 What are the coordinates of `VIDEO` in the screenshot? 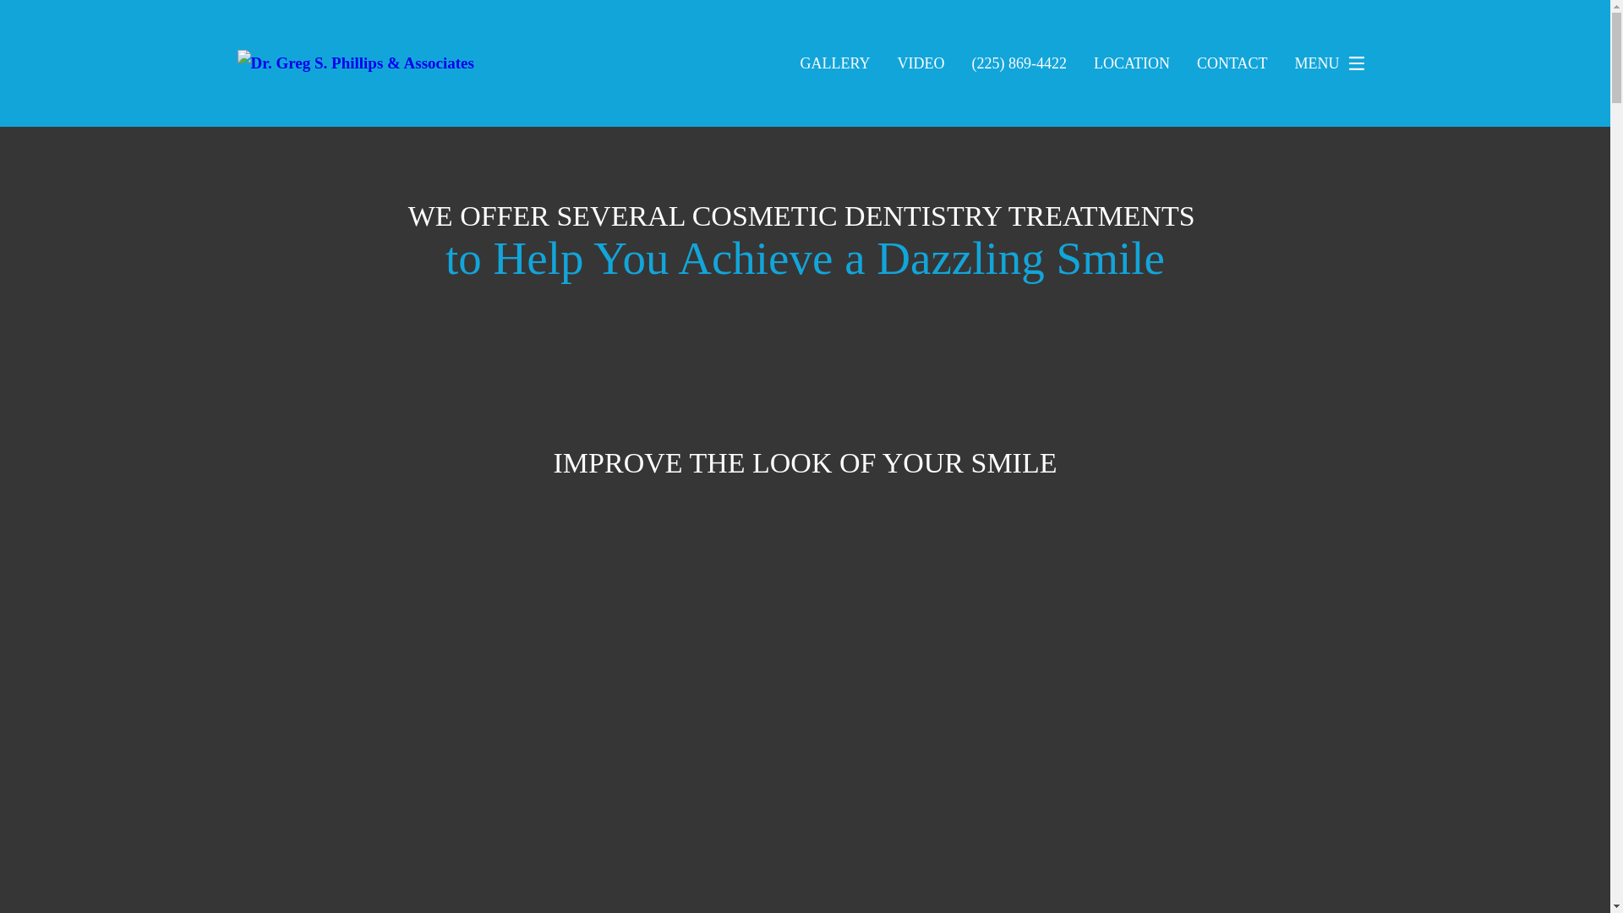 It's located at (921, 63).